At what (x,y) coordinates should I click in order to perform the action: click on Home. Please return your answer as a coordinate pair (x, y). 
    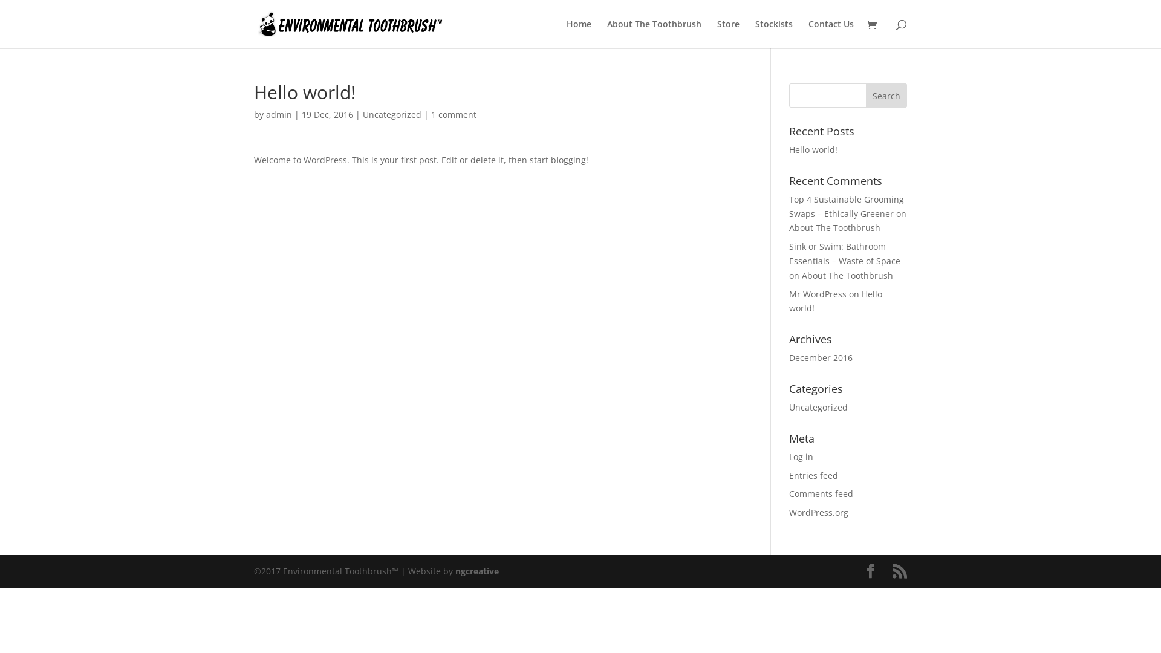
    Looking at the image, I should click on (579, 34).